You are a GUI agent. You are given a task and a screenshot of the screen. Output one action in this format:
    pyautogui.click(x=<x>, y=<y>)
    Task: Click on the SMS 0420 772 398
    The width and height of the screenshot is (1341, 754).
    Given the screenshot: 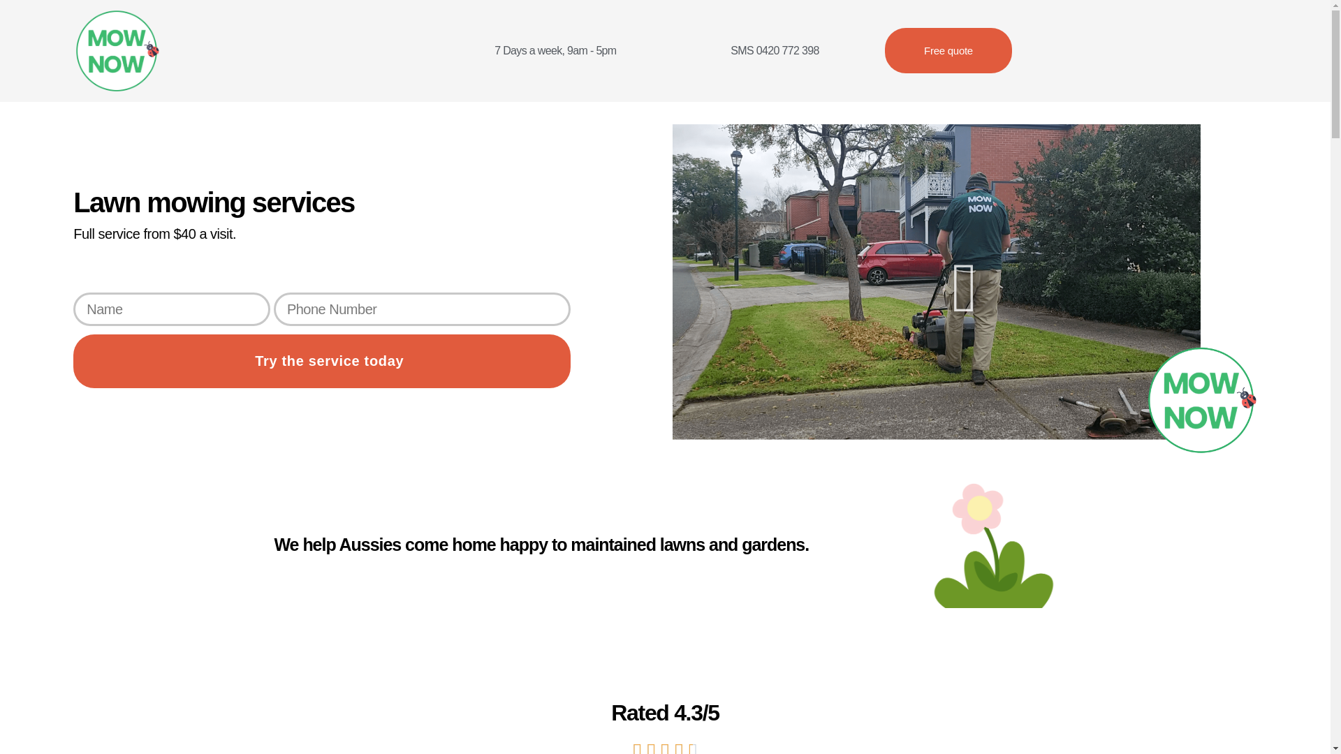 What is the action you would take?
    pyautogui.click(x=774, y=50)
    